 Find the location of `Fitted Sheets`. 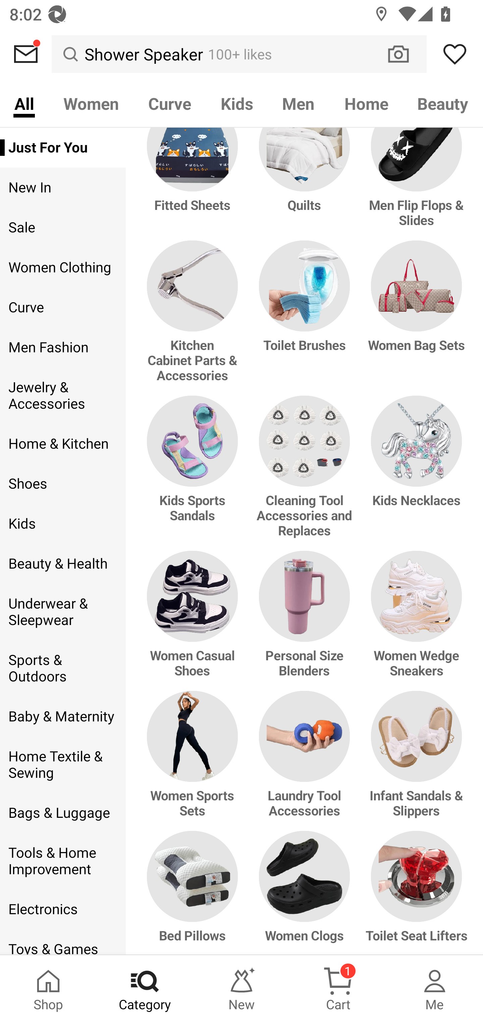

Fitted Sheets is located at coordinates (195, 184).